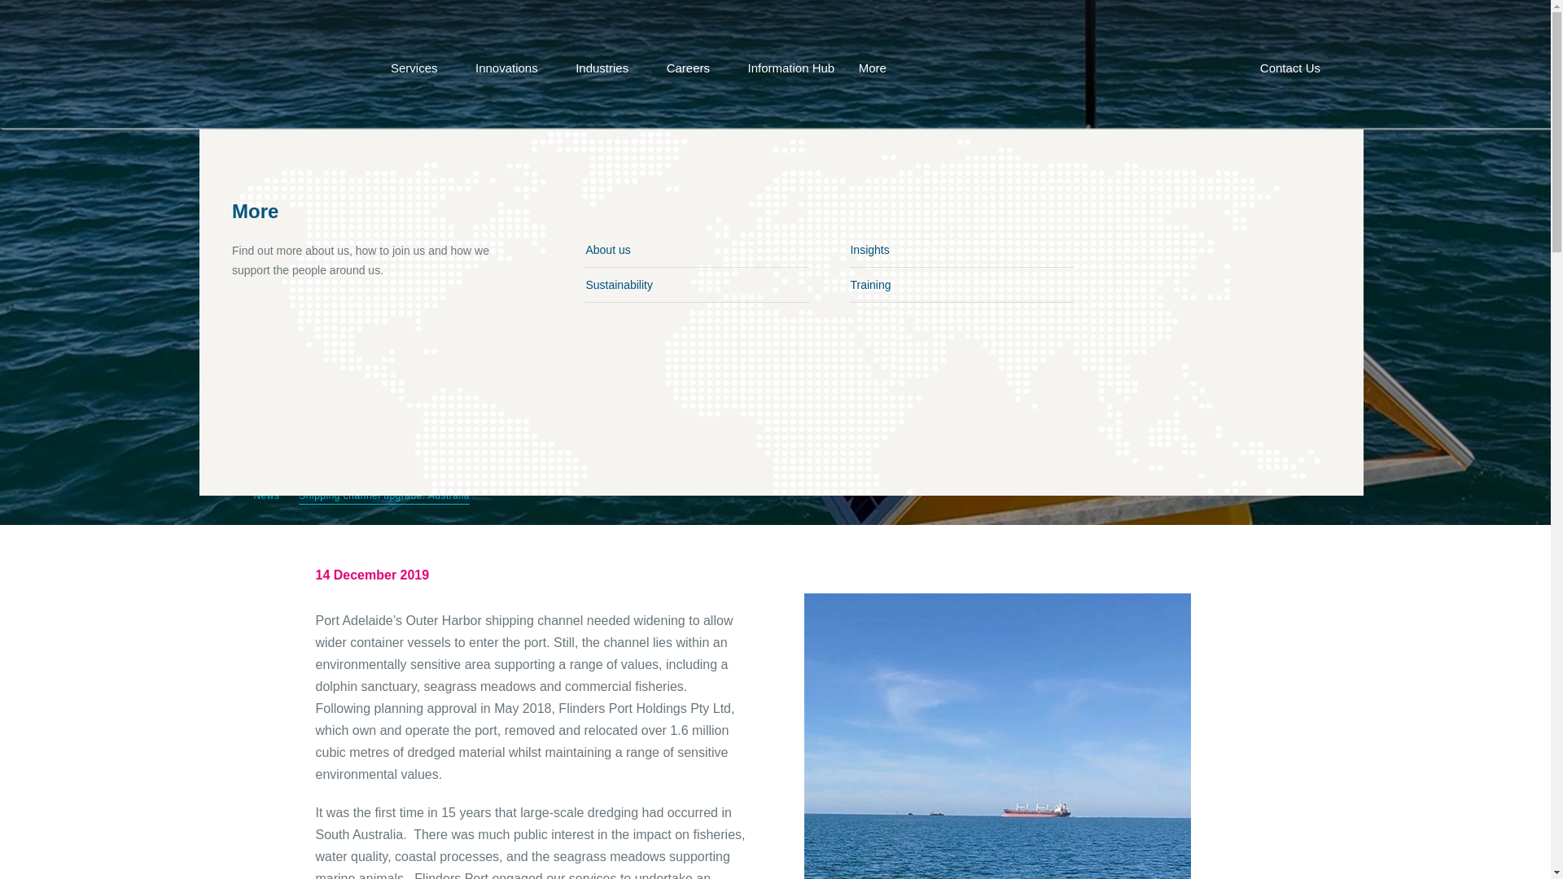  What do you see at coordinates (673, 355) in the screenshot?
I see `Shipyards and boat builders` at bounding box center [673, 355].